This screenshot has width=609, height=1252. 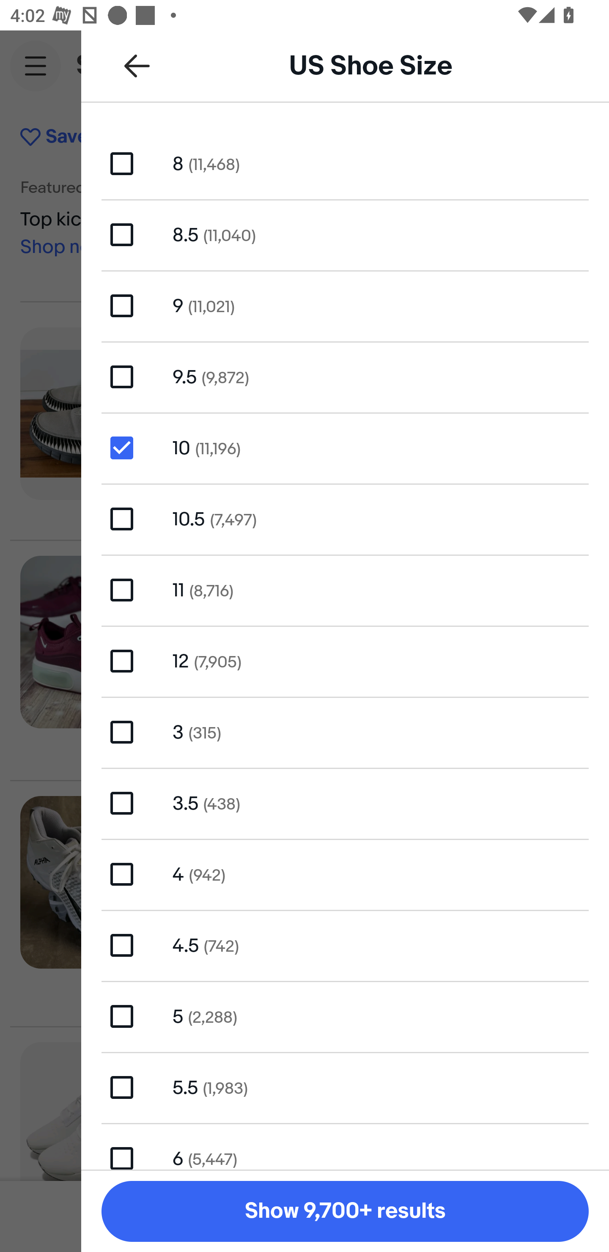 What do you see at coordinates (345, 1016) in the screenshot?
I see `5 (2,288)` at bounding box center [345, 1016].